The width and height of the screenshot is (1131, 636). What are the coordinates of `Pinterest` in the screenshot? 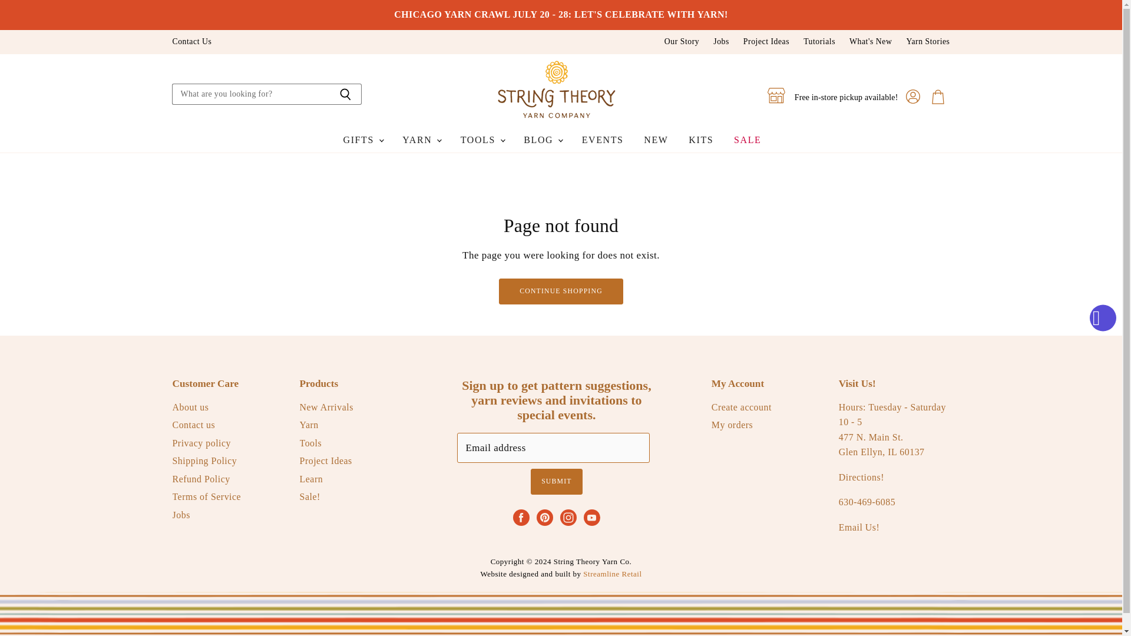 It's located at (544, 517).